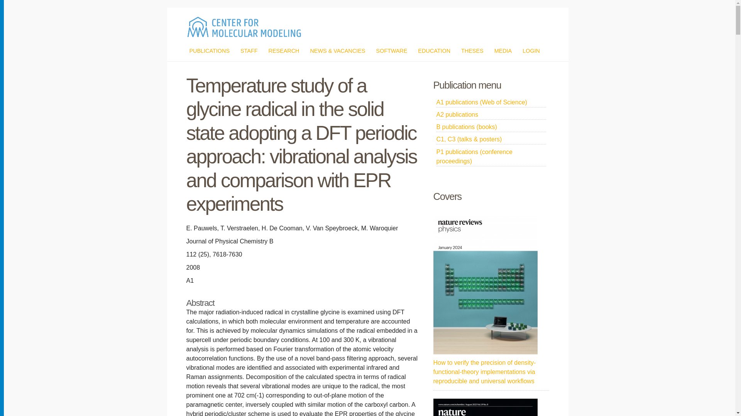  What do you see at coordinates (472, 51) in the screenshot?
I see `THESES` at bounding box center [472, 51].